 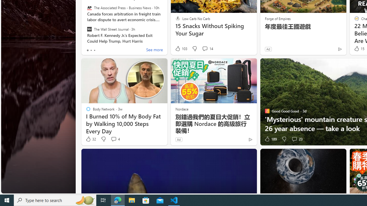 What do you see at coordinates (359, 49) in the screenshot?
I see `15 Like` at bounding box center [359, 49].